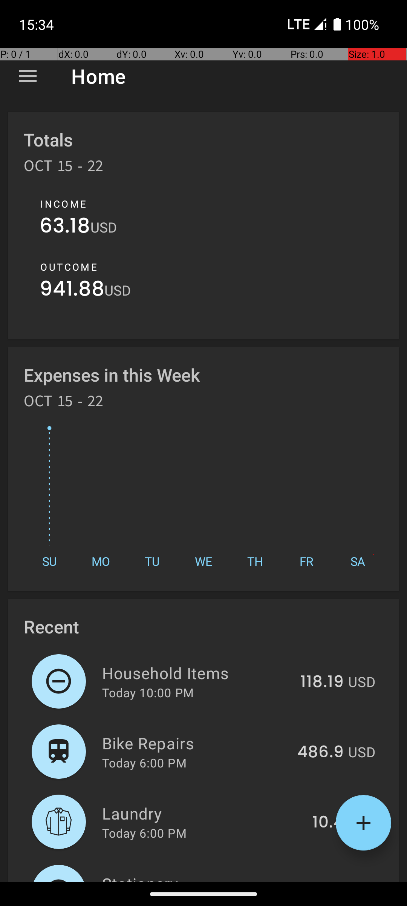 Image resolution: width=407 pixels, height=906 pixels. Describe the element at coordinates (328, 823) in the screenshot. I see `10.4` at that location.